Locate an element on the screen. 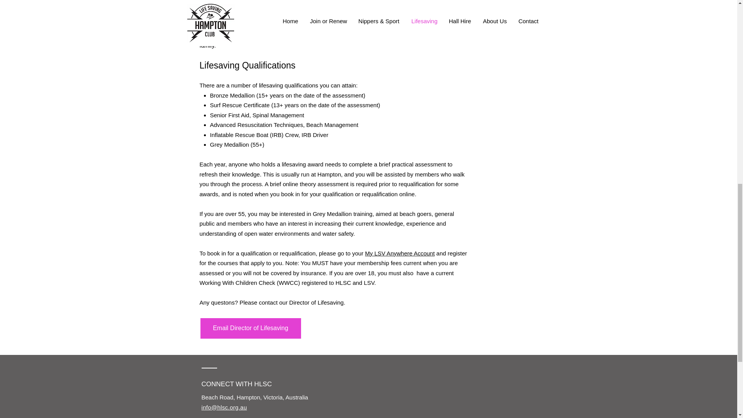  My LSV Anywhere Account is located at coordinates (399, 253).